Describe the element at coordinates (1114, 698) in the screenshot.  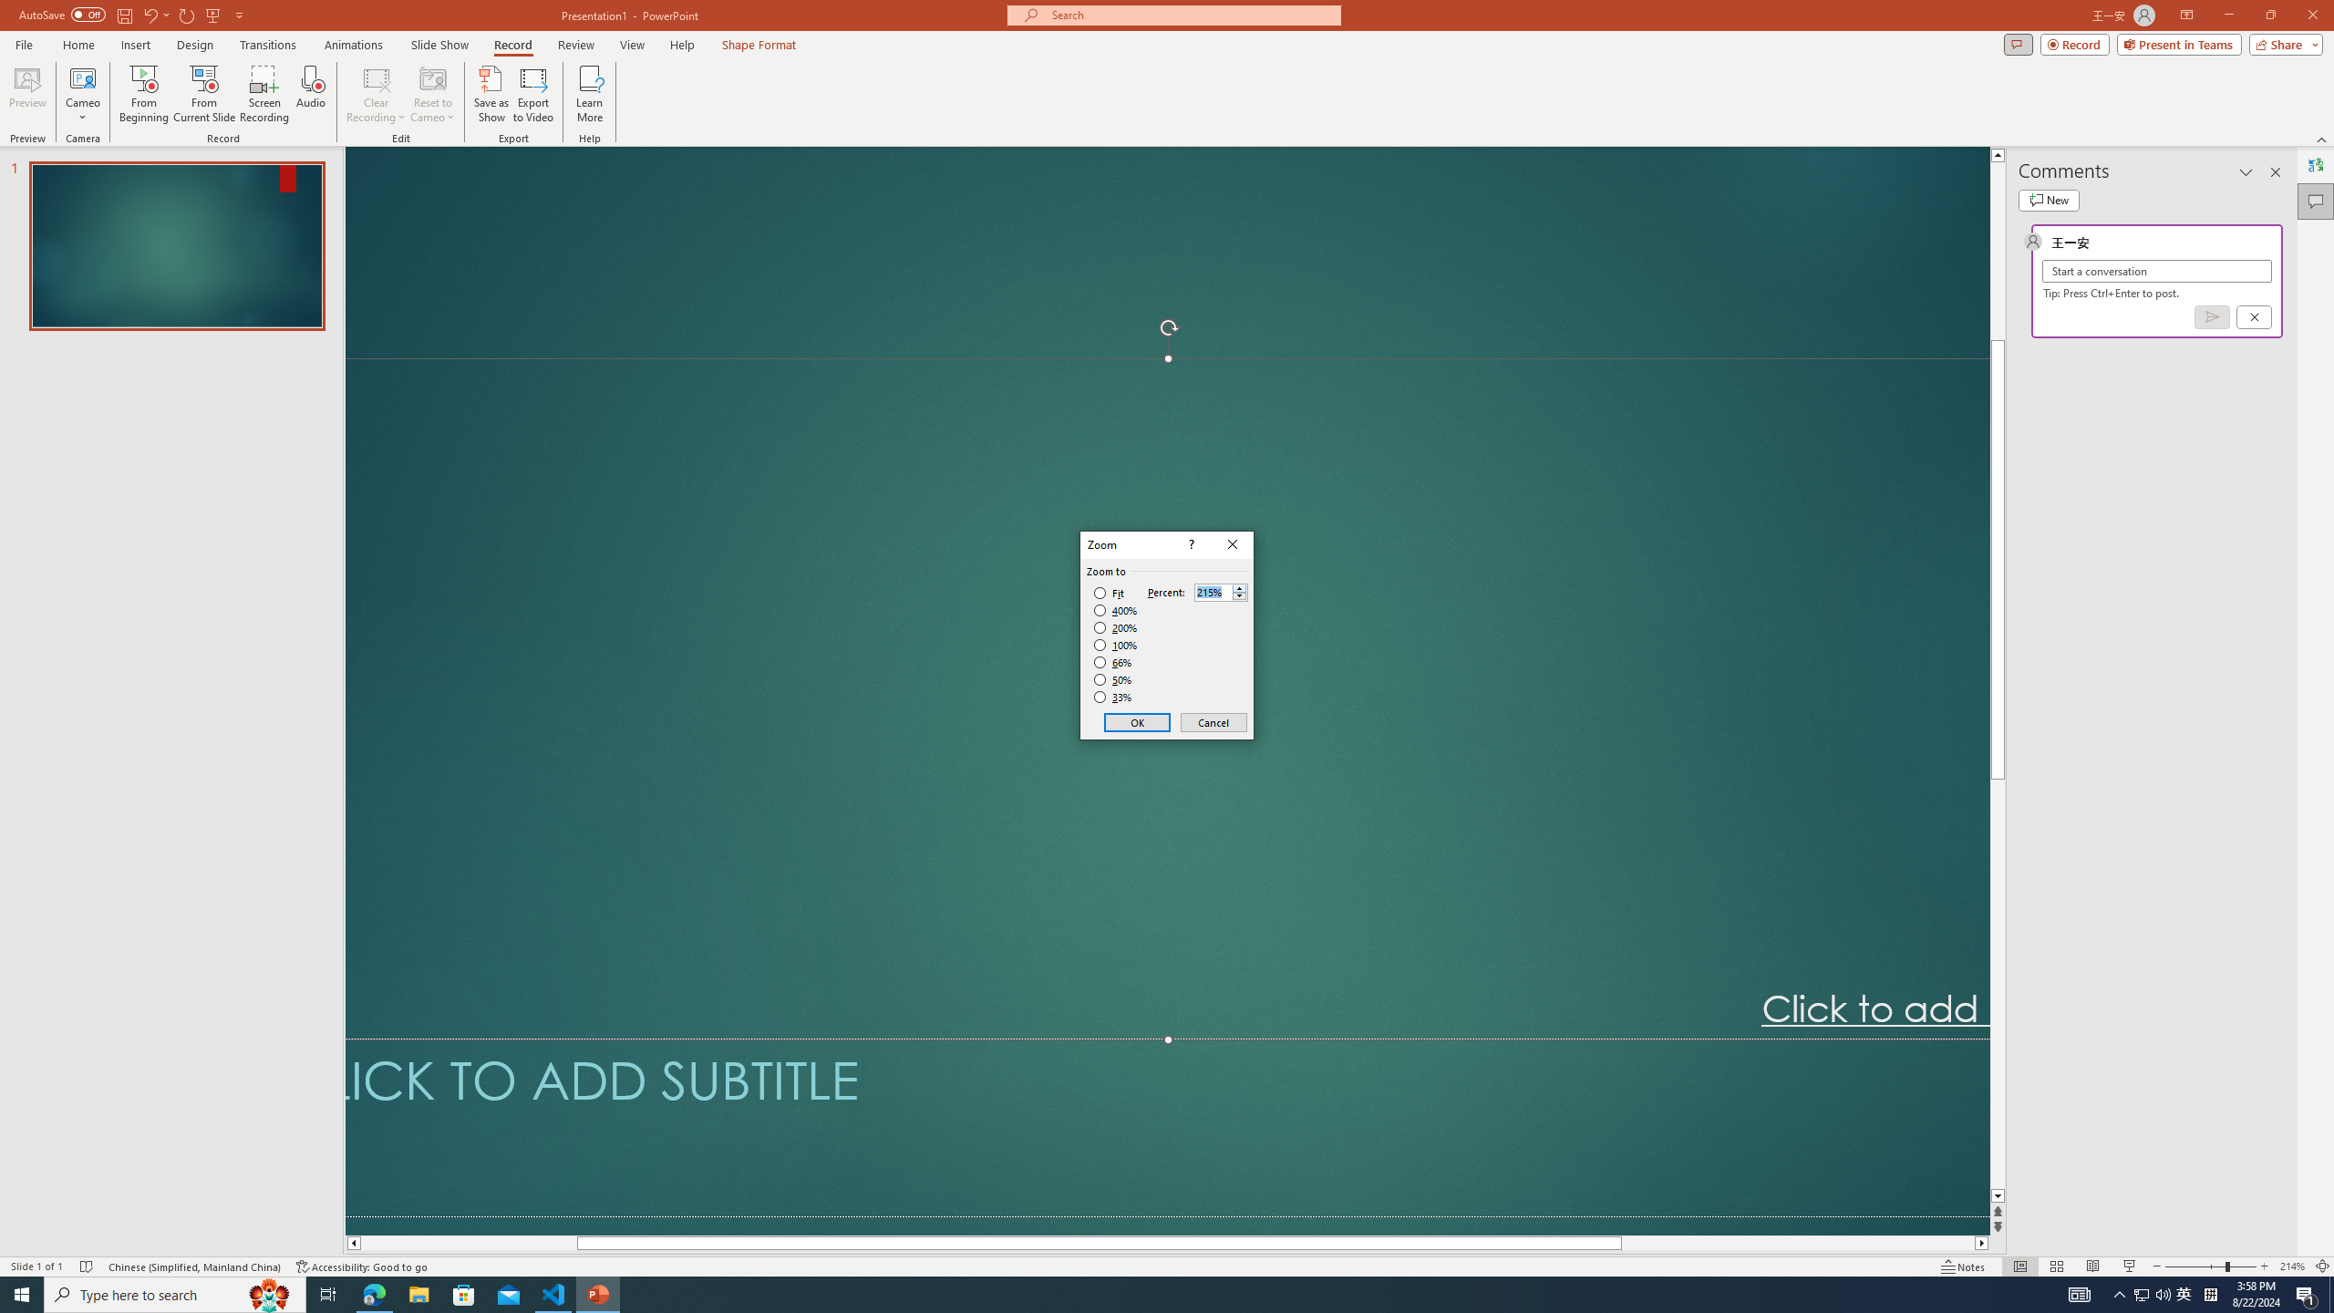
I see `33%` at that location.